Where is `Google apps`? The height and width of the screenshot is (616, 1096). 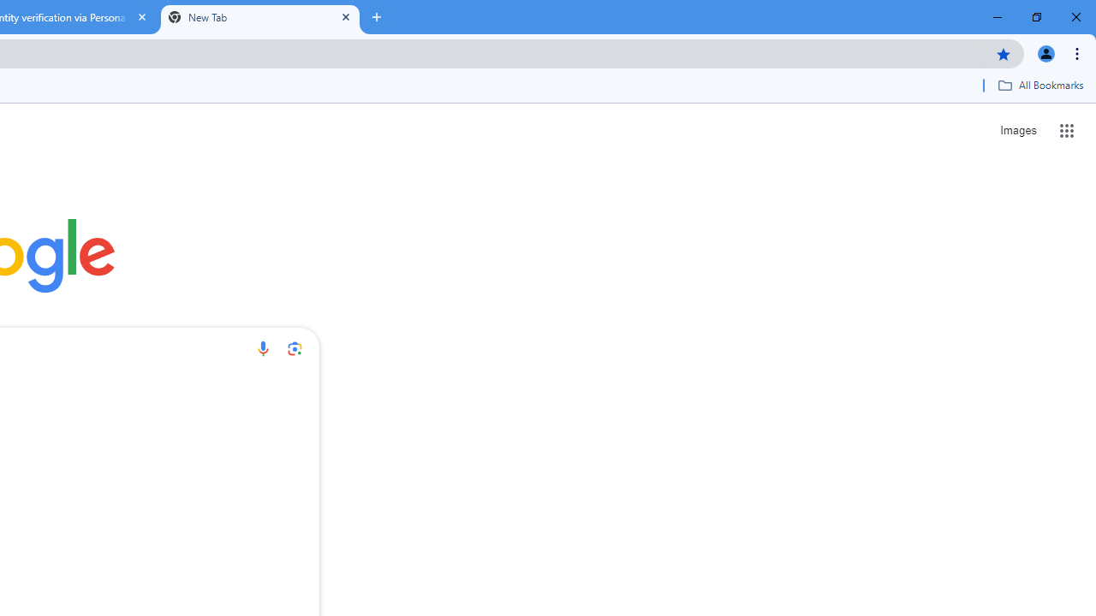 Google apps is located at coordinates (1067, 130).